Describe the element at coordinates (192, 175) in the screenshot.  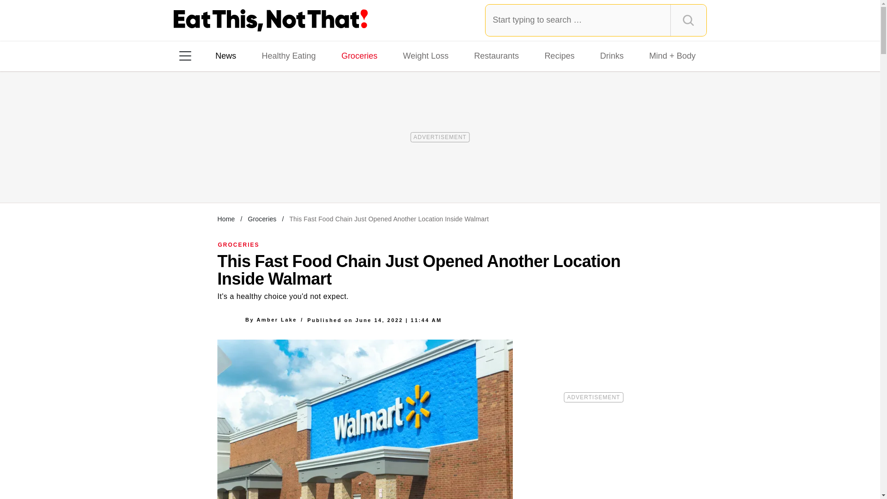
I see `Facebook` at that location.